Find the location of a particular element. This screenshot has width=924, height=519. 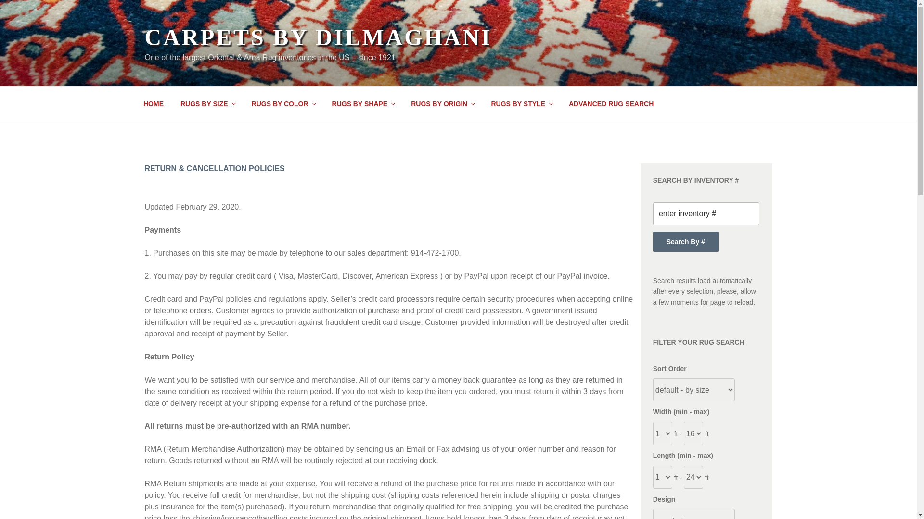

Rugs by Dimensions is located at coordinates (208, 104).